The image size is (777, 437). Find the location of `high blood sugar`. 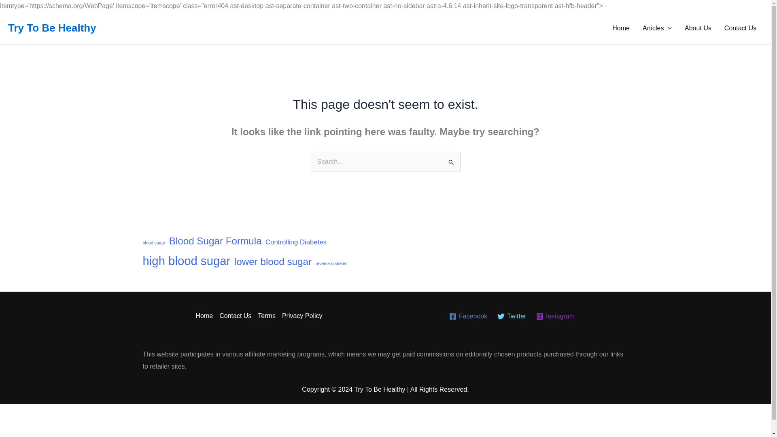

high blood sugar is located at coordinates (186, 261).